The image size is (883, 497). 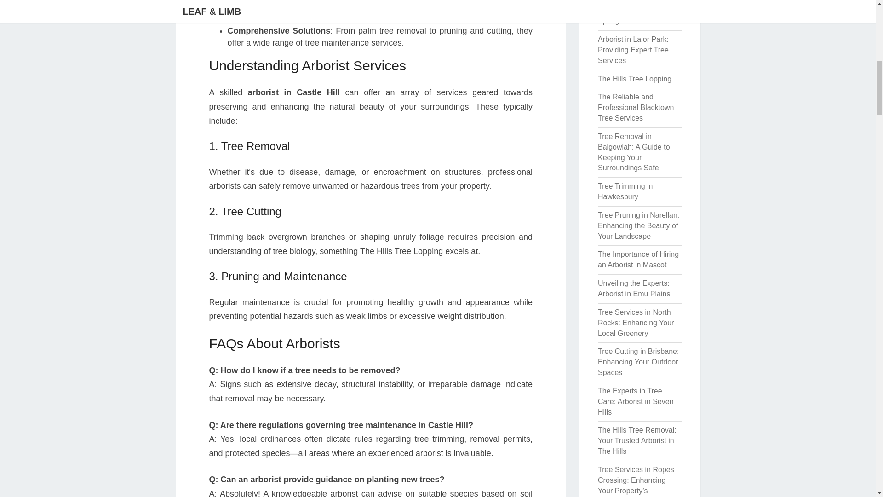 What do you see at coordinates (636, 401) in the screenshot?
I see `The Experts in Tree Care: Arborist in Seven Hills` at bounding box center [636, 401].